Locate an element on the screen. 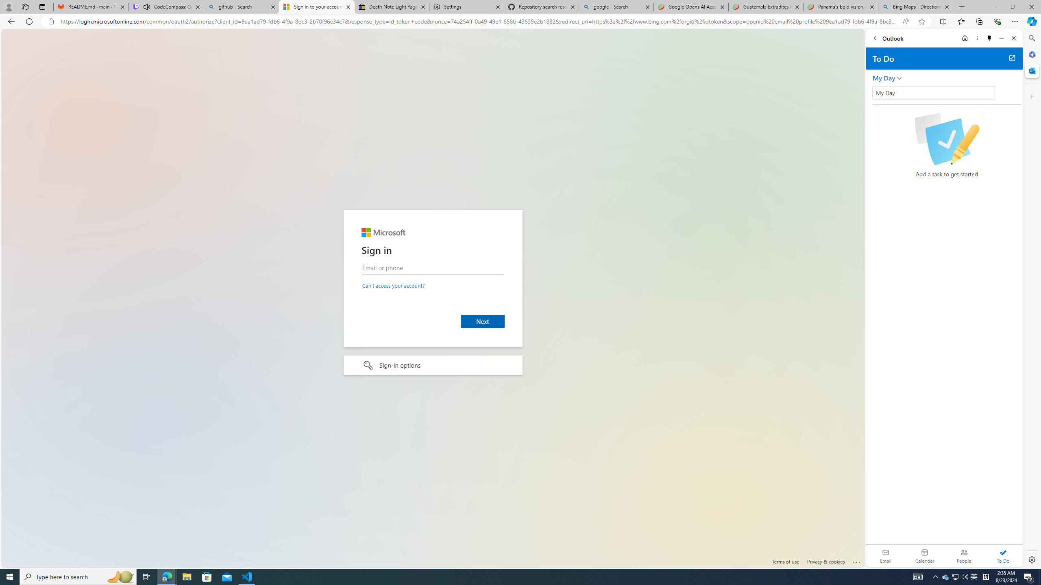 This screenshot has height=585, width=1041. Add a task is located at coordinates (954, 95).